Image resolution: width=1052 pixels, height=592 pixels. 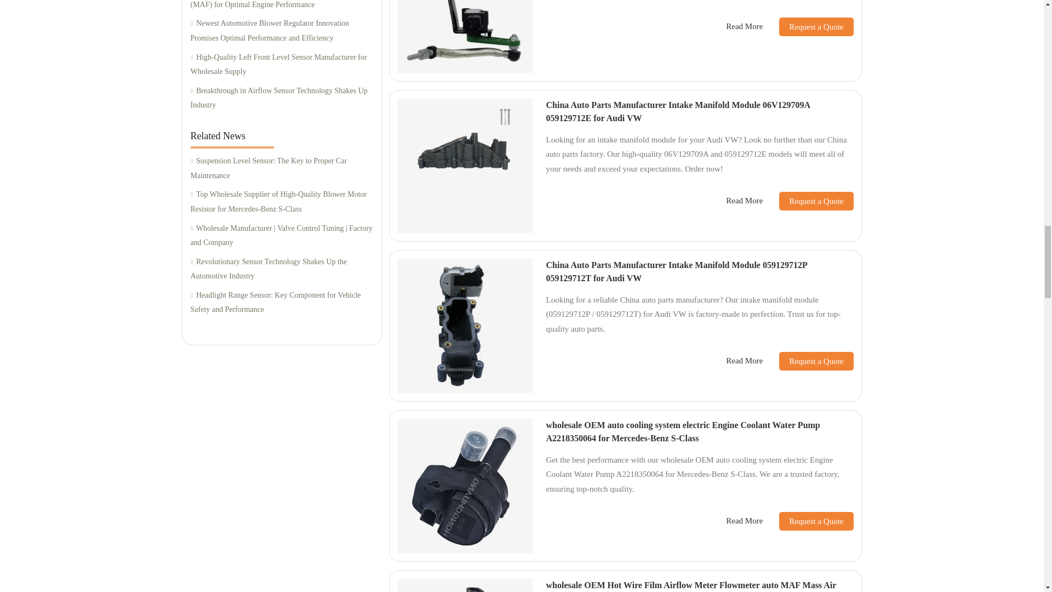 I want to click on Suspension Level Sensor: The Key to Proper Car Maintenance, so click(x=282, y=168).